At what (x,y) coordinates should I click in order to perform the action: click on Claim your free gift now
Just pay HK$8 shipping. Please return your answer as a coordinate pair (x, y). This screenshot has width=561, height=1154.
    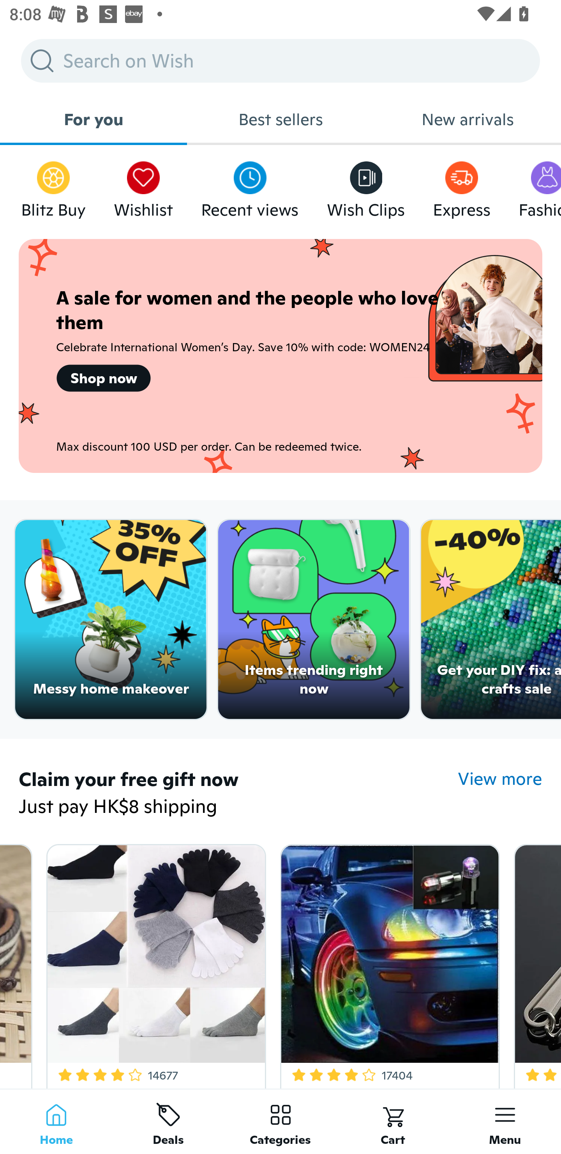
    Looking at the image, I should click on (238, 794).